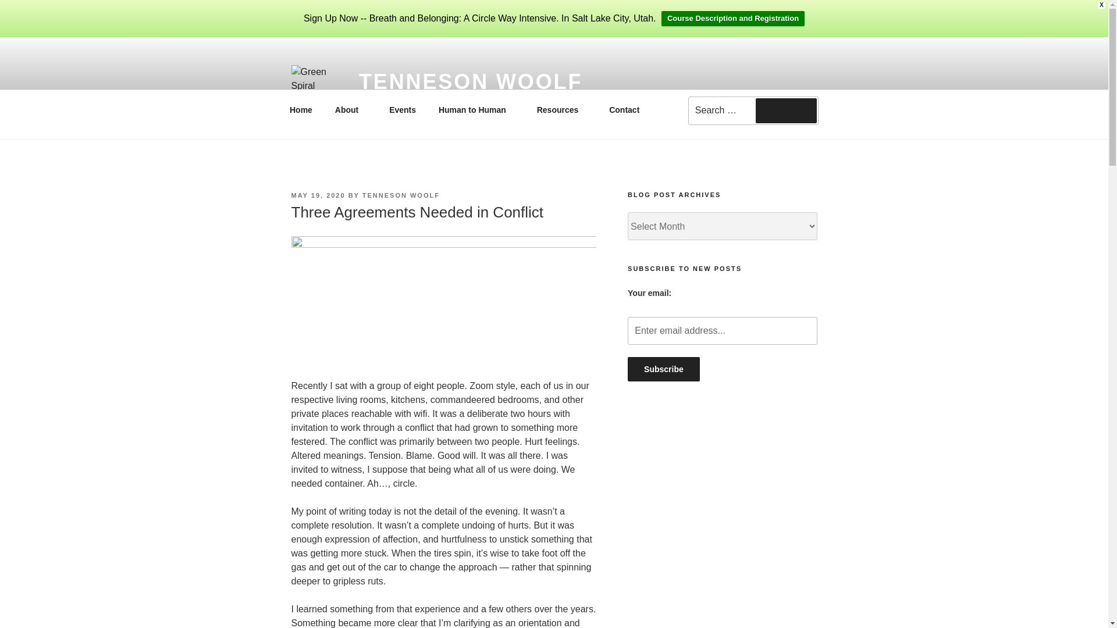  Describe the element at coordinates (561, 110) in the screenshot. I see `Enter email address...` at that location.